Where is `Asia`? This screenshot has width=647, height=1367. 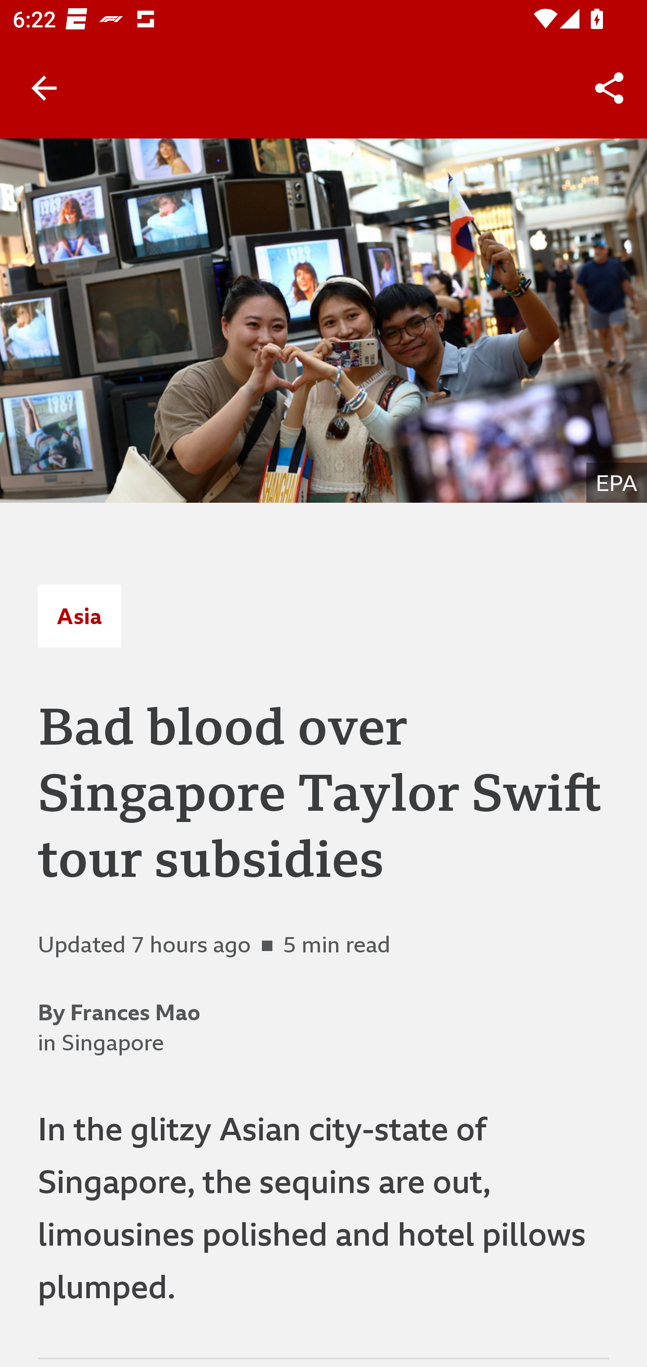
Asia is located at coordinates (79, 616).